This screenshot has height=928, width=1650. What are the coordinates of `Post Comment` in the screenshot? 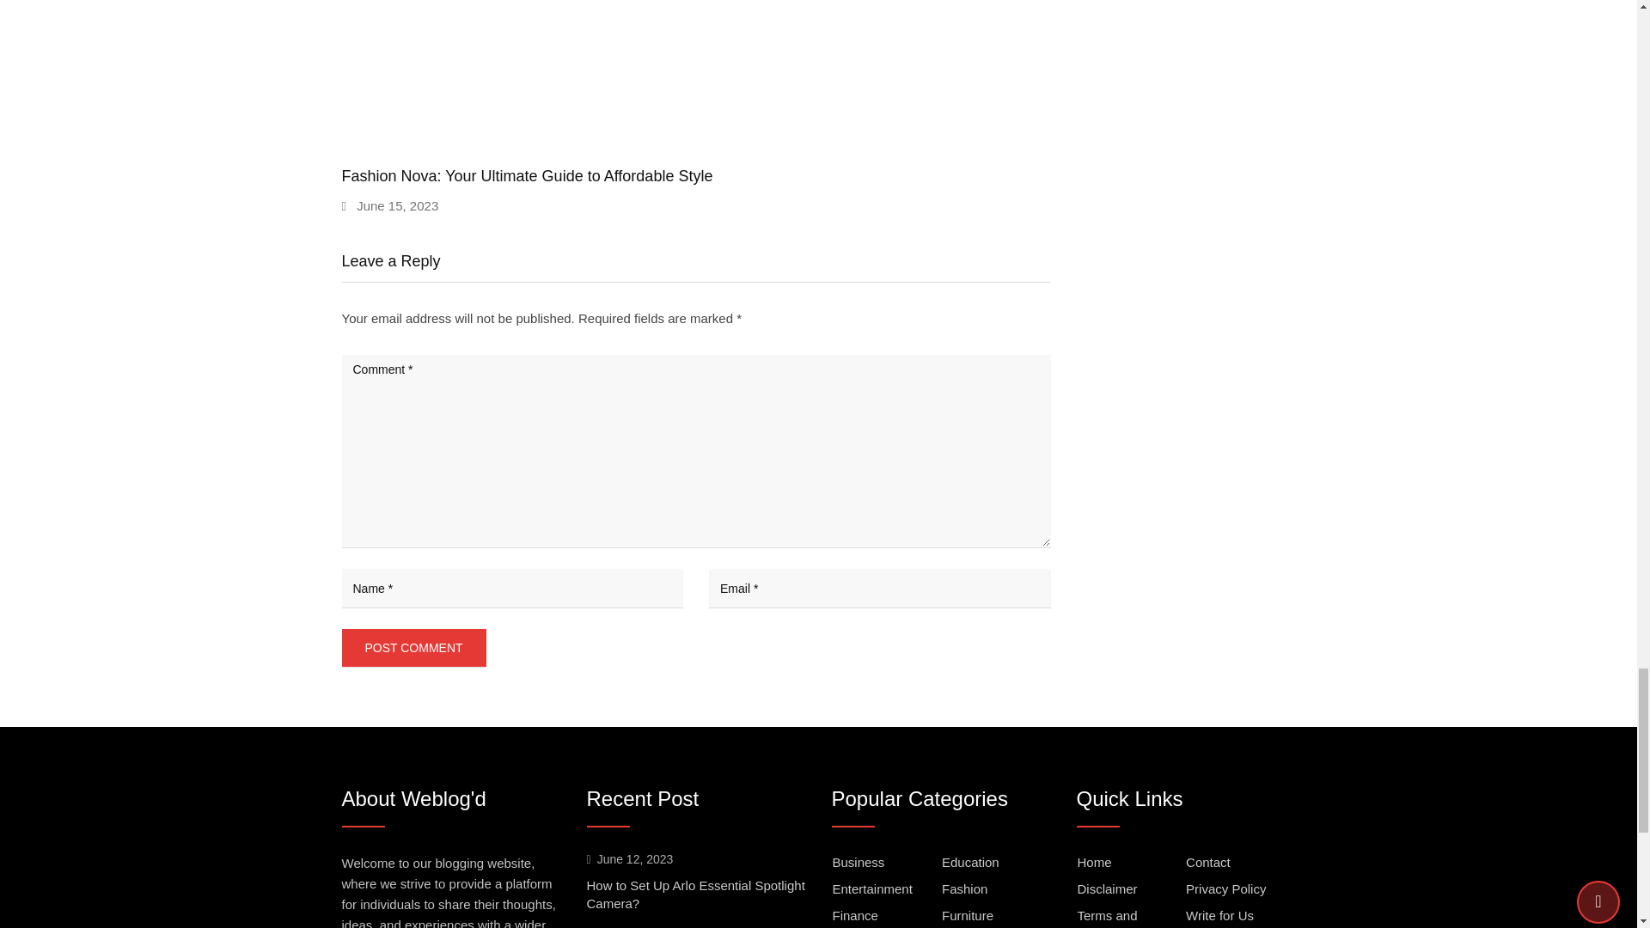 It's located at (414, 648).